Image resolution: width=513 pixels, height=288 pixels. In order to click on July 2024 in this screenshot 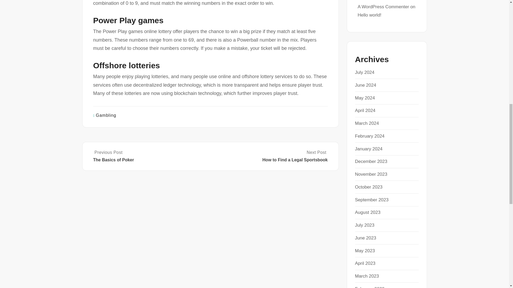, I will do `click(364, 72)`.